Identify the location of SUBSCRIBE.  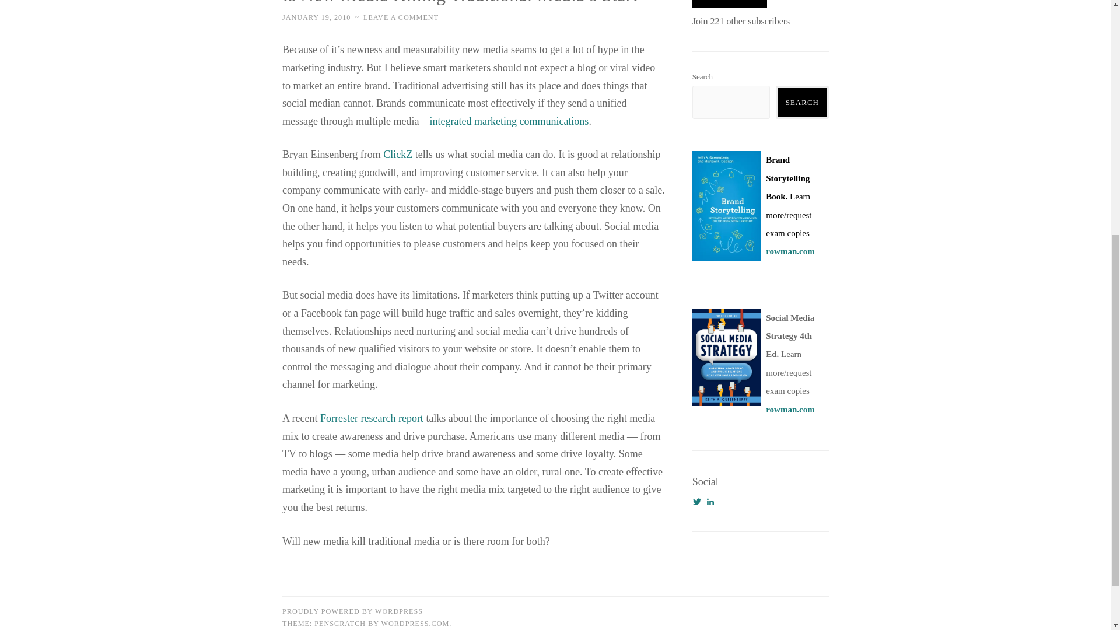
(729, 3).